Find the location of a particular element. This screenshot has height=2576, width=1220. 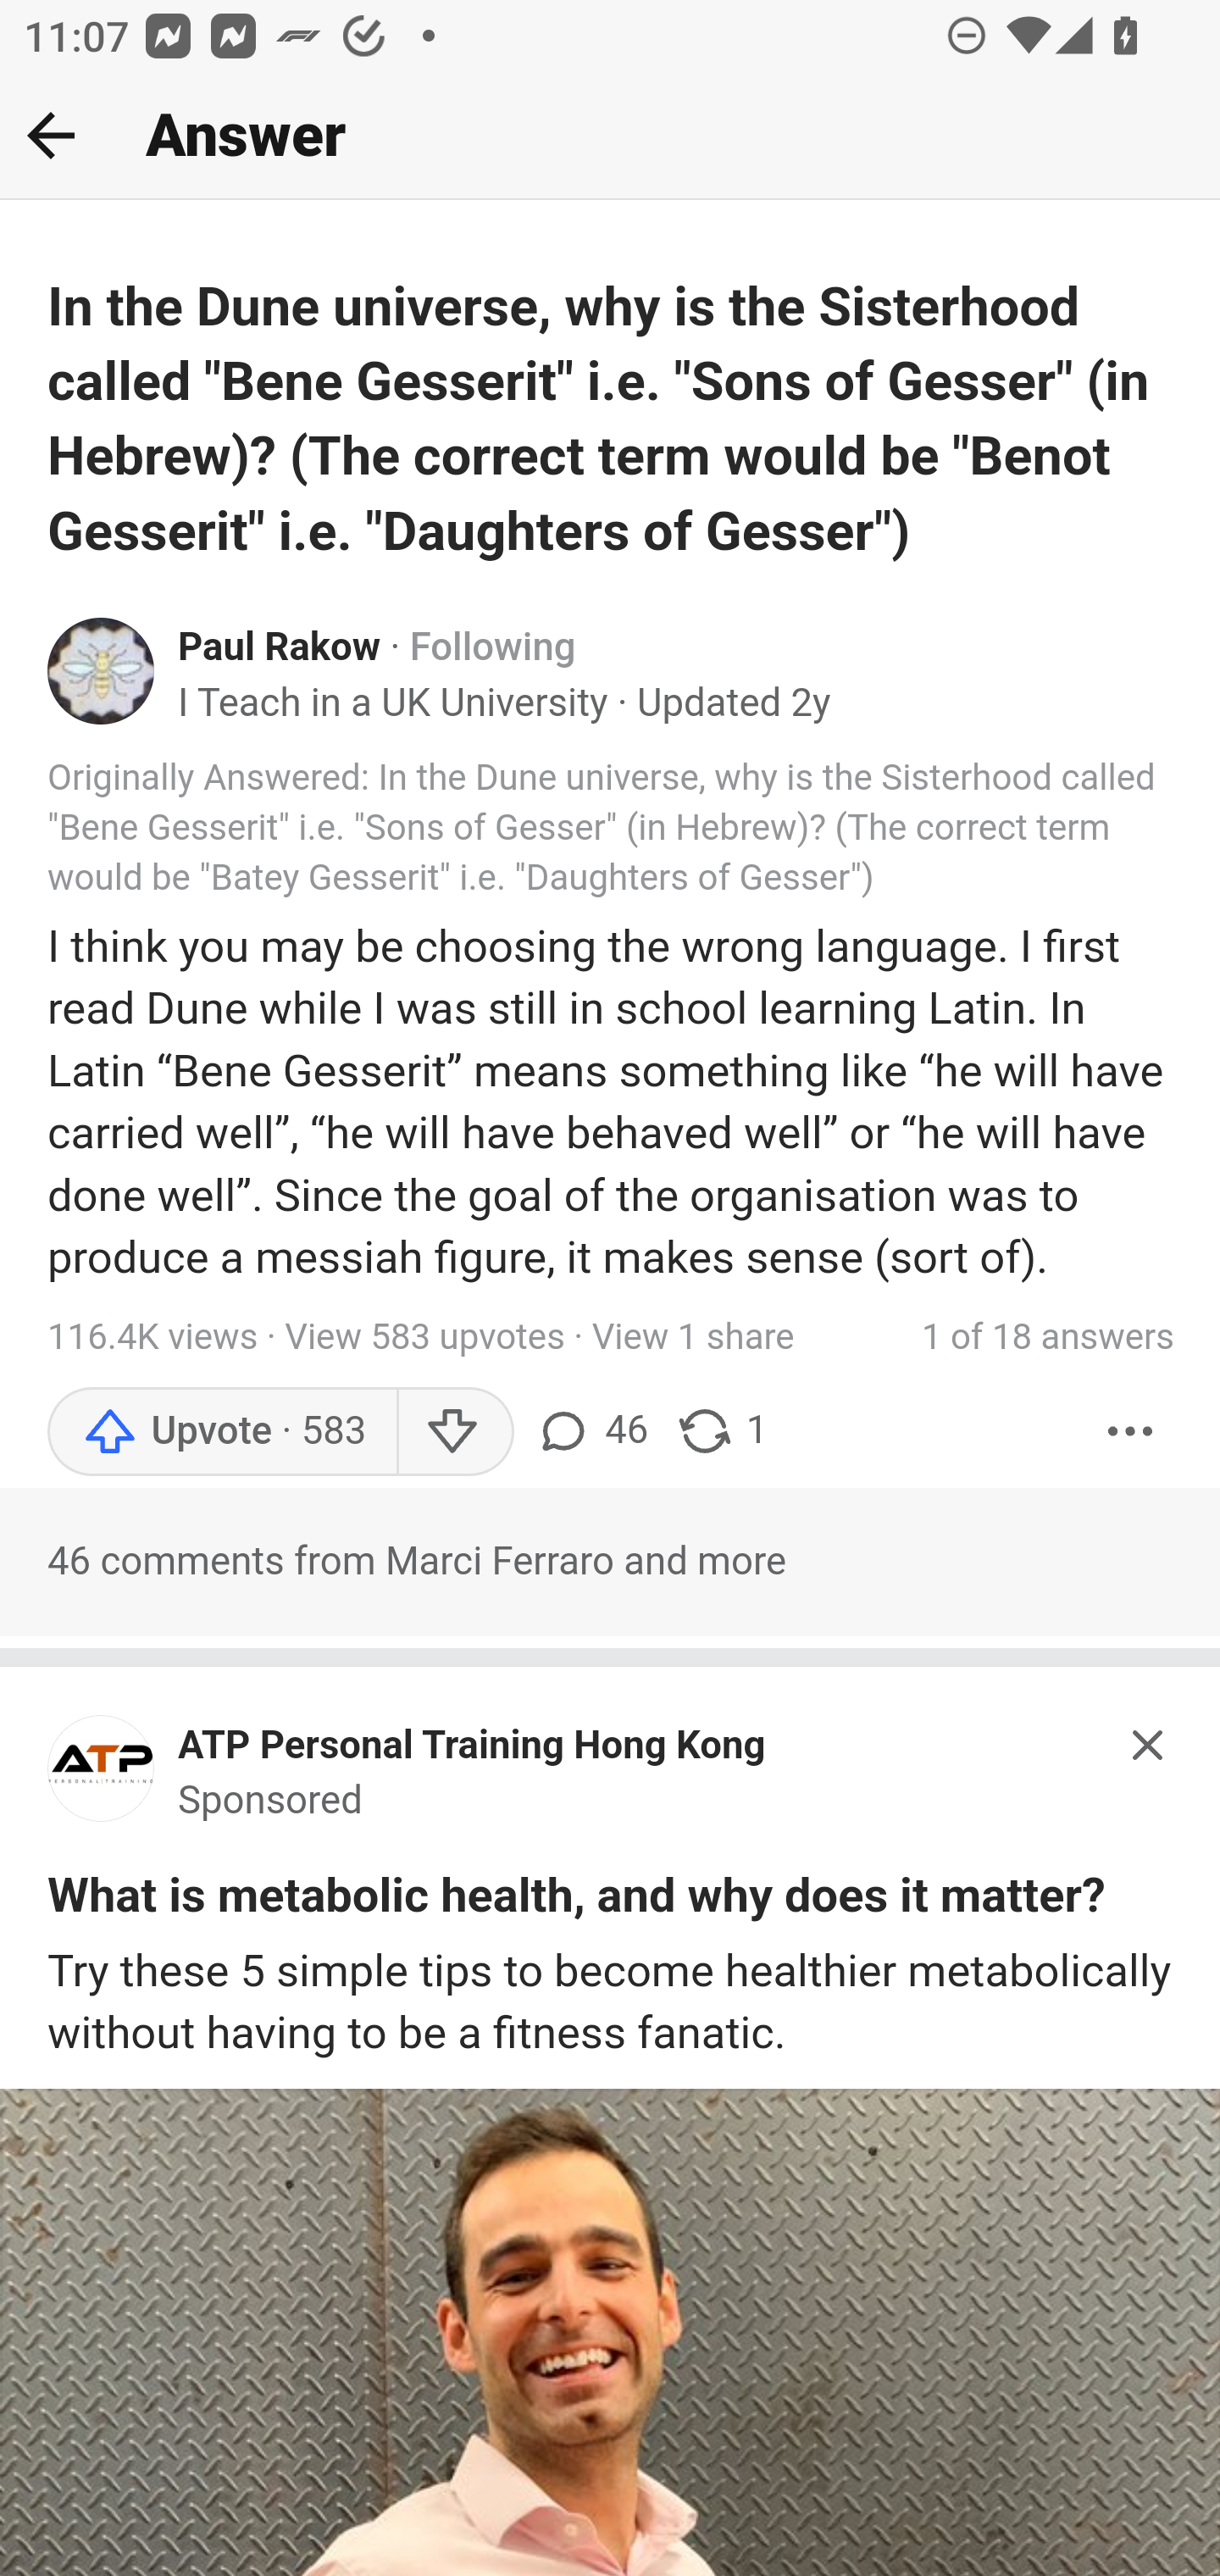

1 of 18 answers is located at coordinates (1047, 1338).